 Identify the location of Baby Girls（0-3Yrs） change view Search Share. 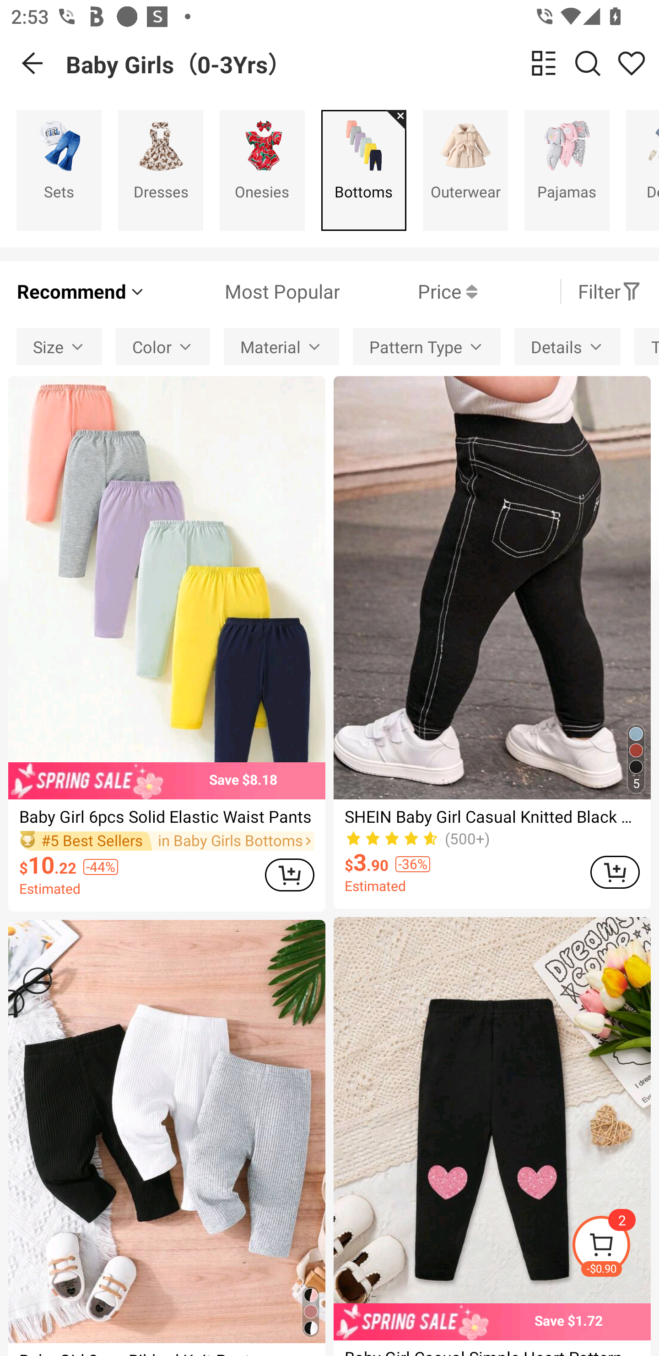
(362, 63).